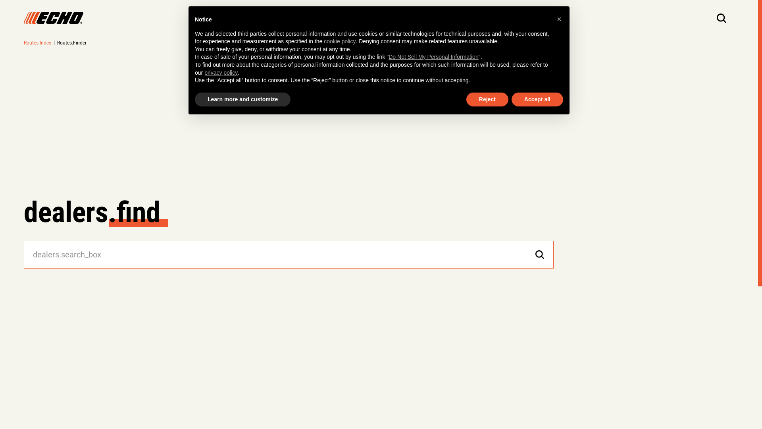  What do you see at coordinates (54, 18) in the screenshot?
I see `header.logo_alt` at bounding box center [54, 18].